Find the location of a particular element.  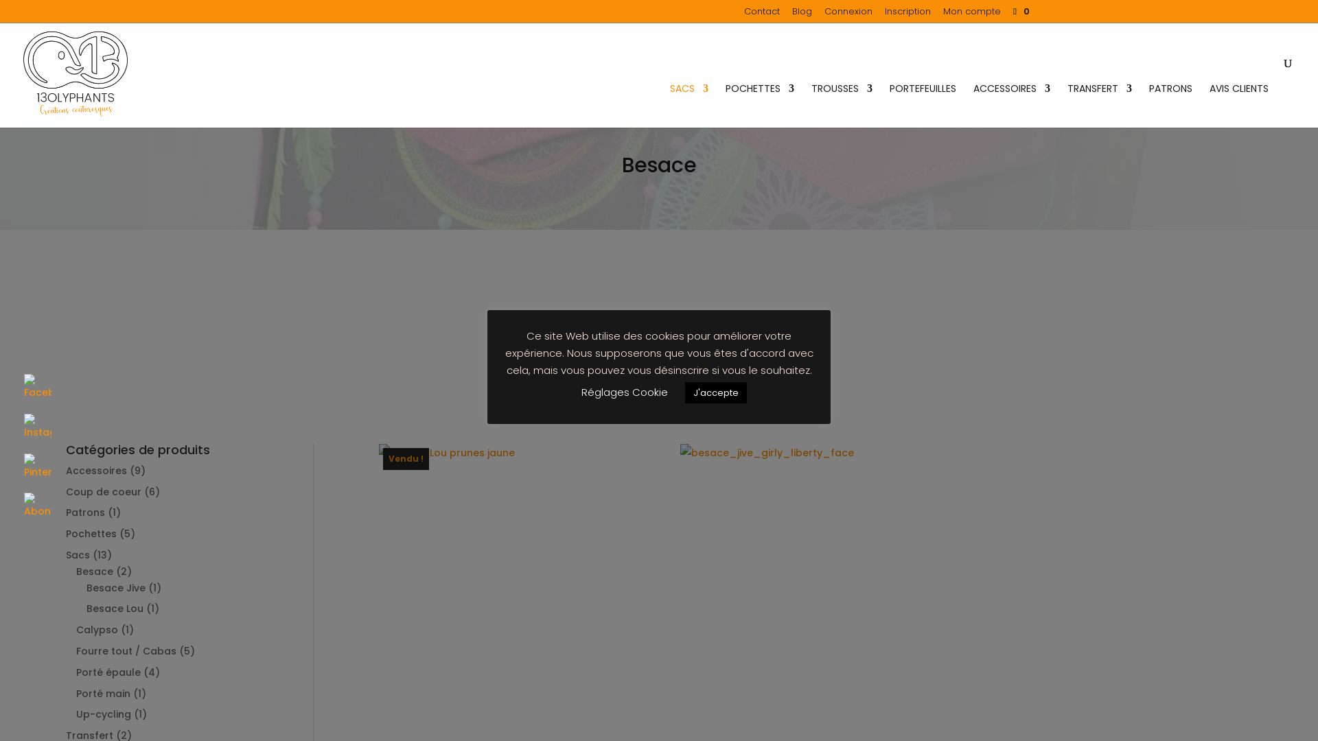

Patrons is located at coordinates (85, 513).